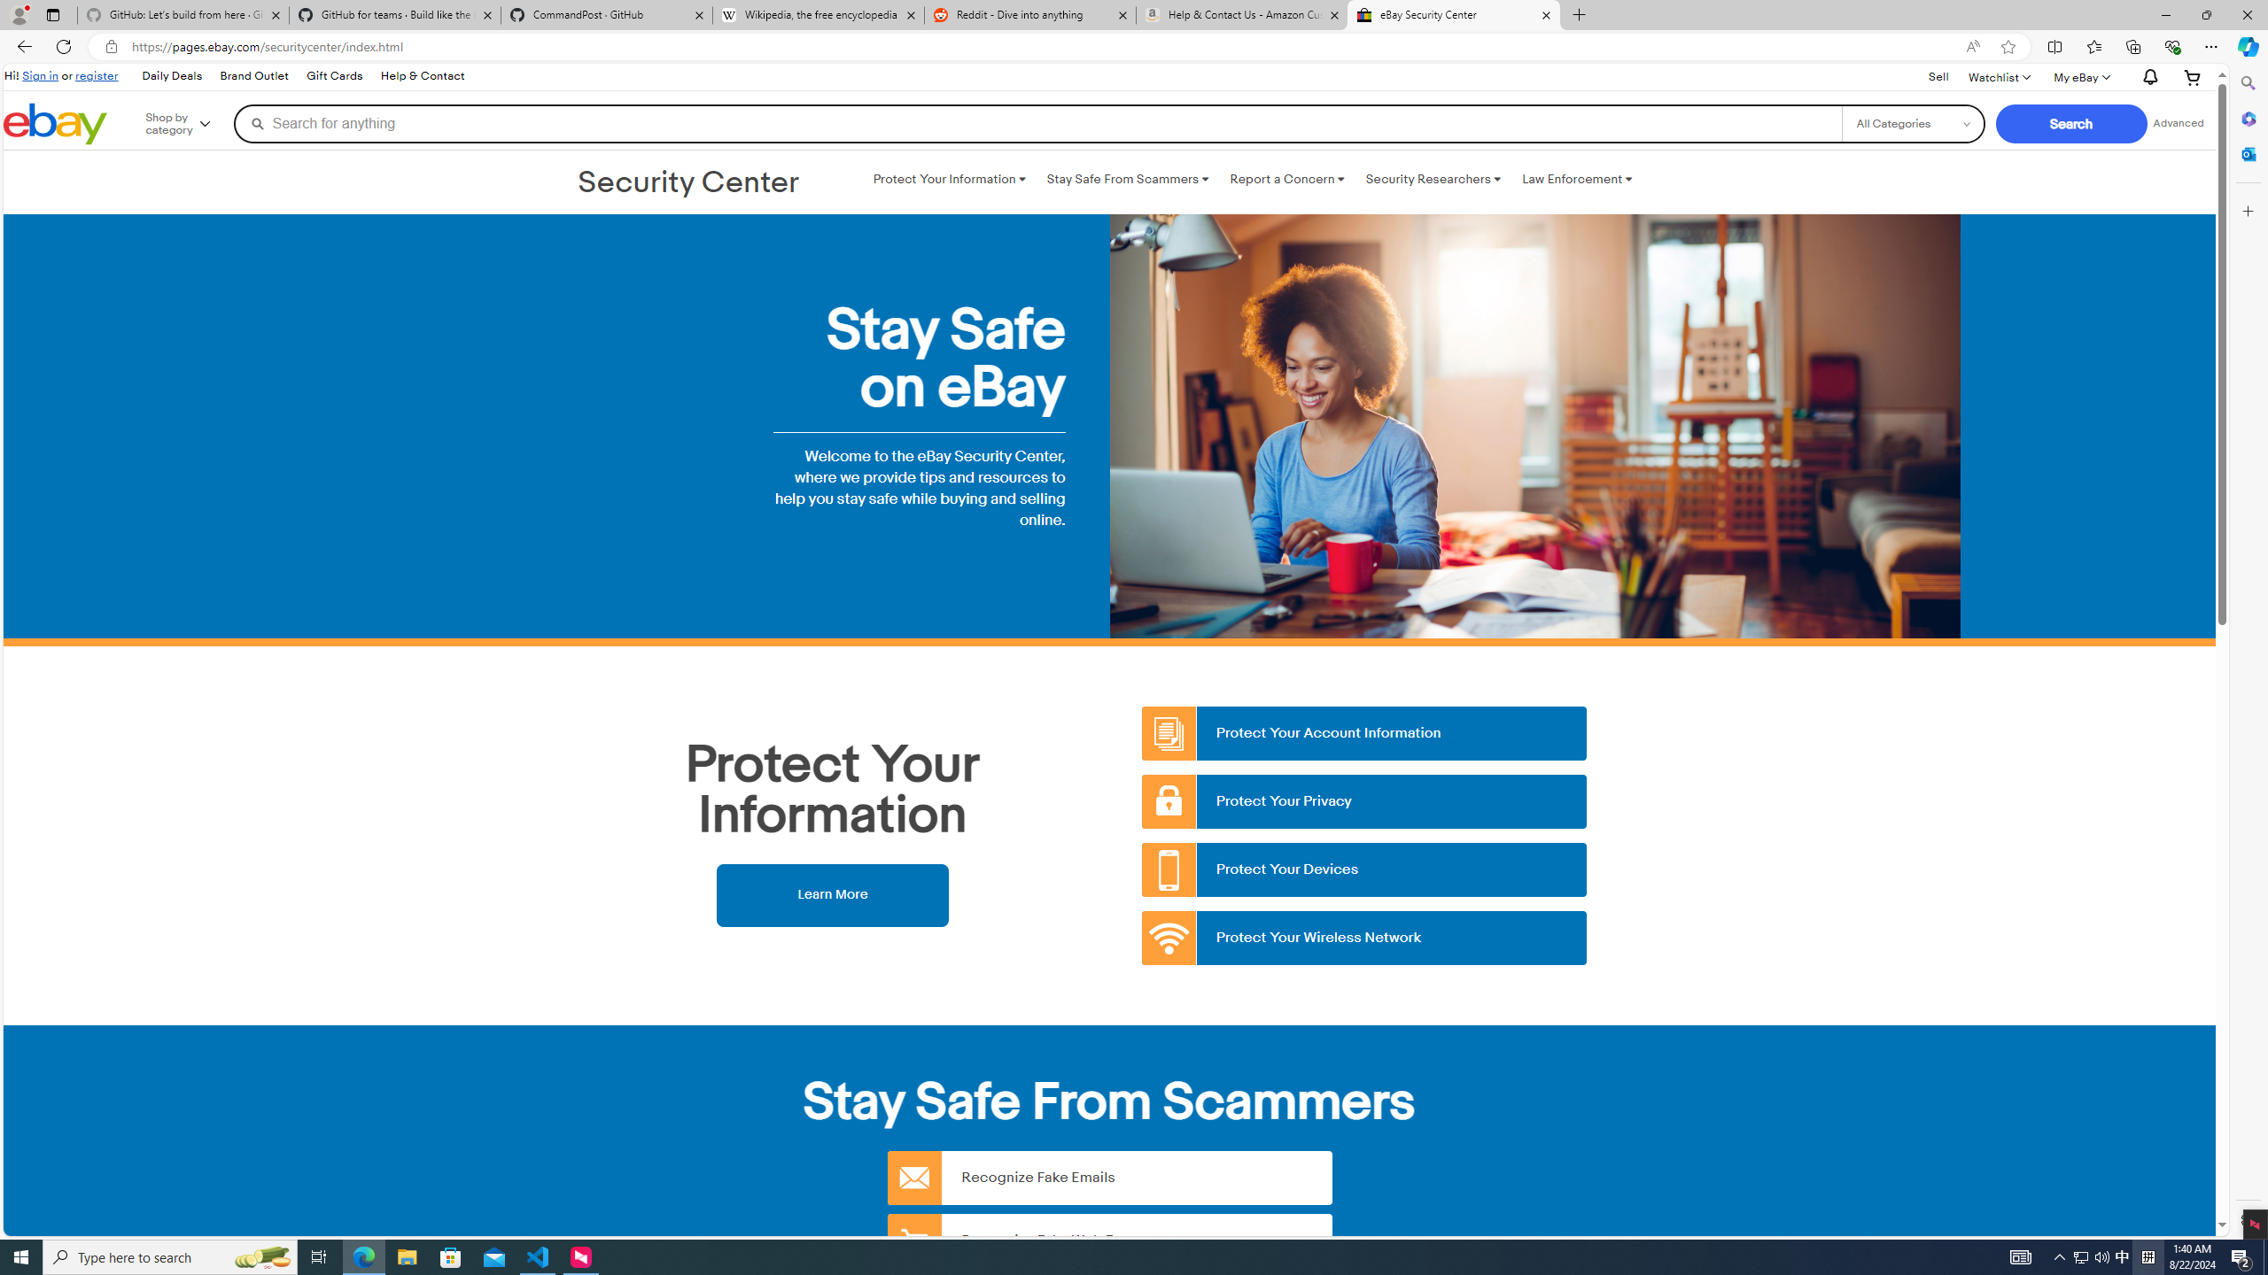  What do you see at coordinates (2080, 76) in the screenshot?
I see `My eBayExpand My eBay` at bounding box center [2080, 76].